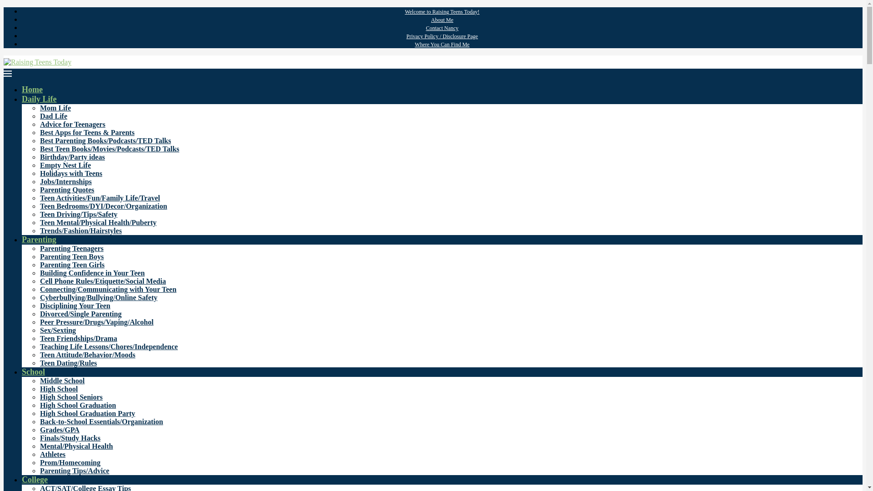  I want to click on Daily Life, so click(39, 99).